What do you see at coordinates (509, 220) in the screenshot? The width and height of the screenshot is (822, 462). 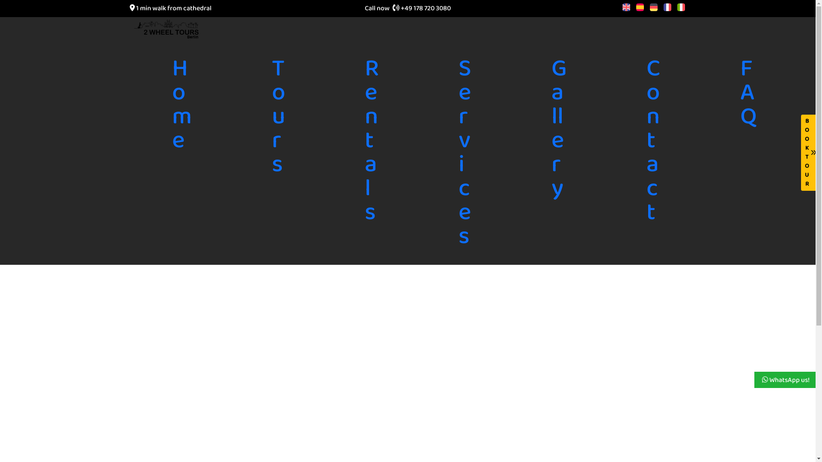 I see `Segway Tours` at bounding box center [509, 220].